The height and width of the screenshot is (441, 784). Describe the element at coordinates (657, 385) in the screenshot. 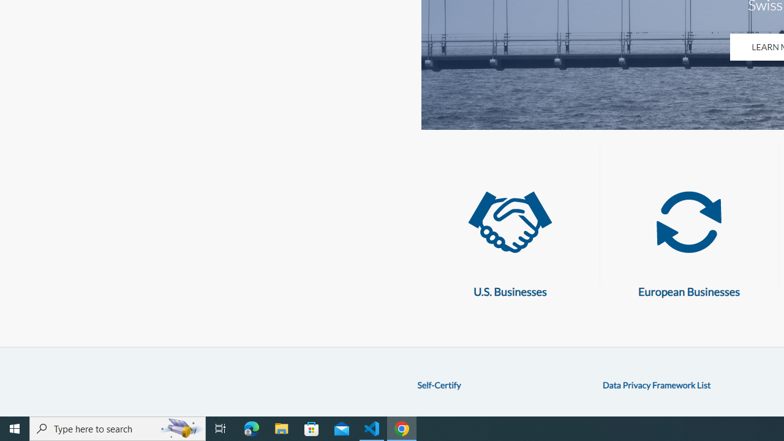

I see `Data Privacy Framework List` at that location.